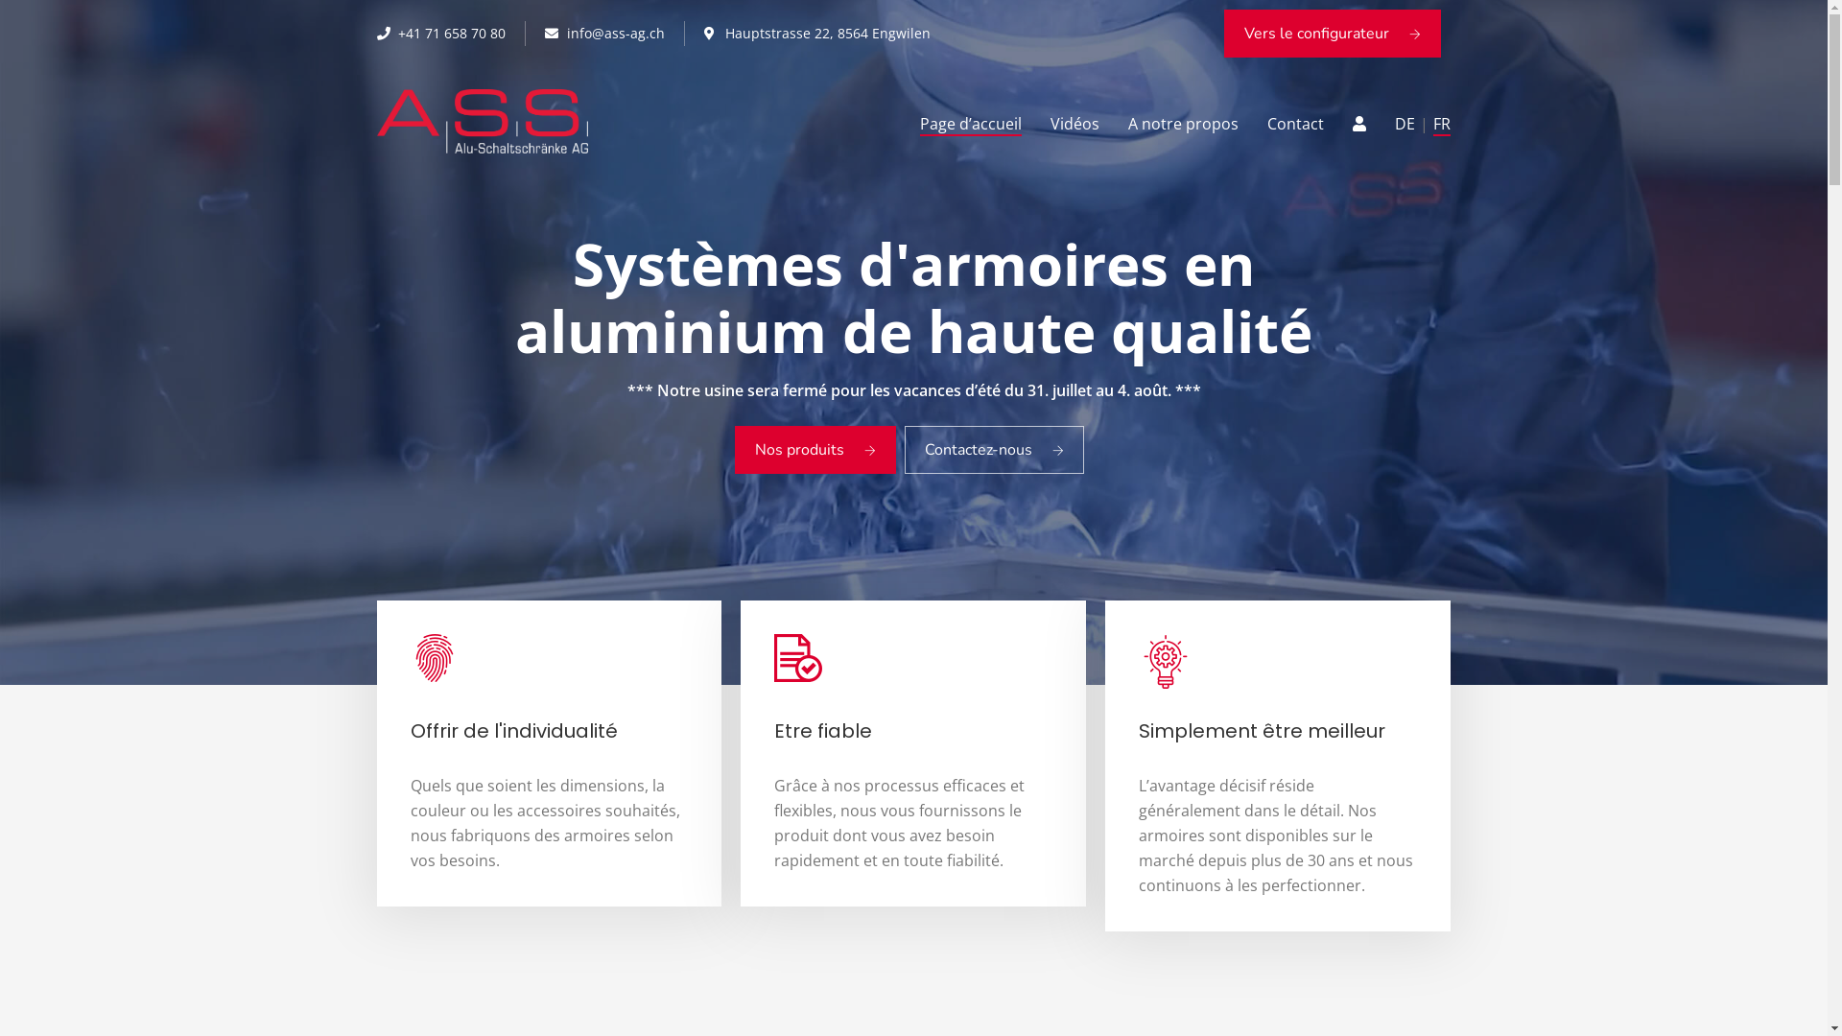 The image size is (1842, 1036). I want to click on DE, so click(1405, 124).